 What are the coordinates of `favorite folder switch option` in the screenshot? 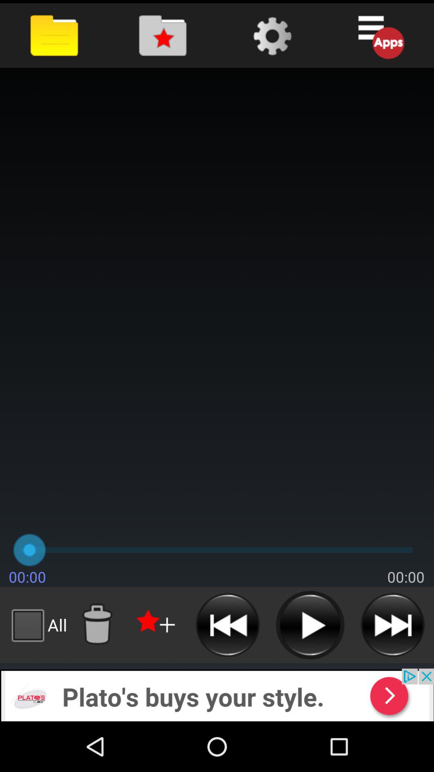 It's located at (162, 35).